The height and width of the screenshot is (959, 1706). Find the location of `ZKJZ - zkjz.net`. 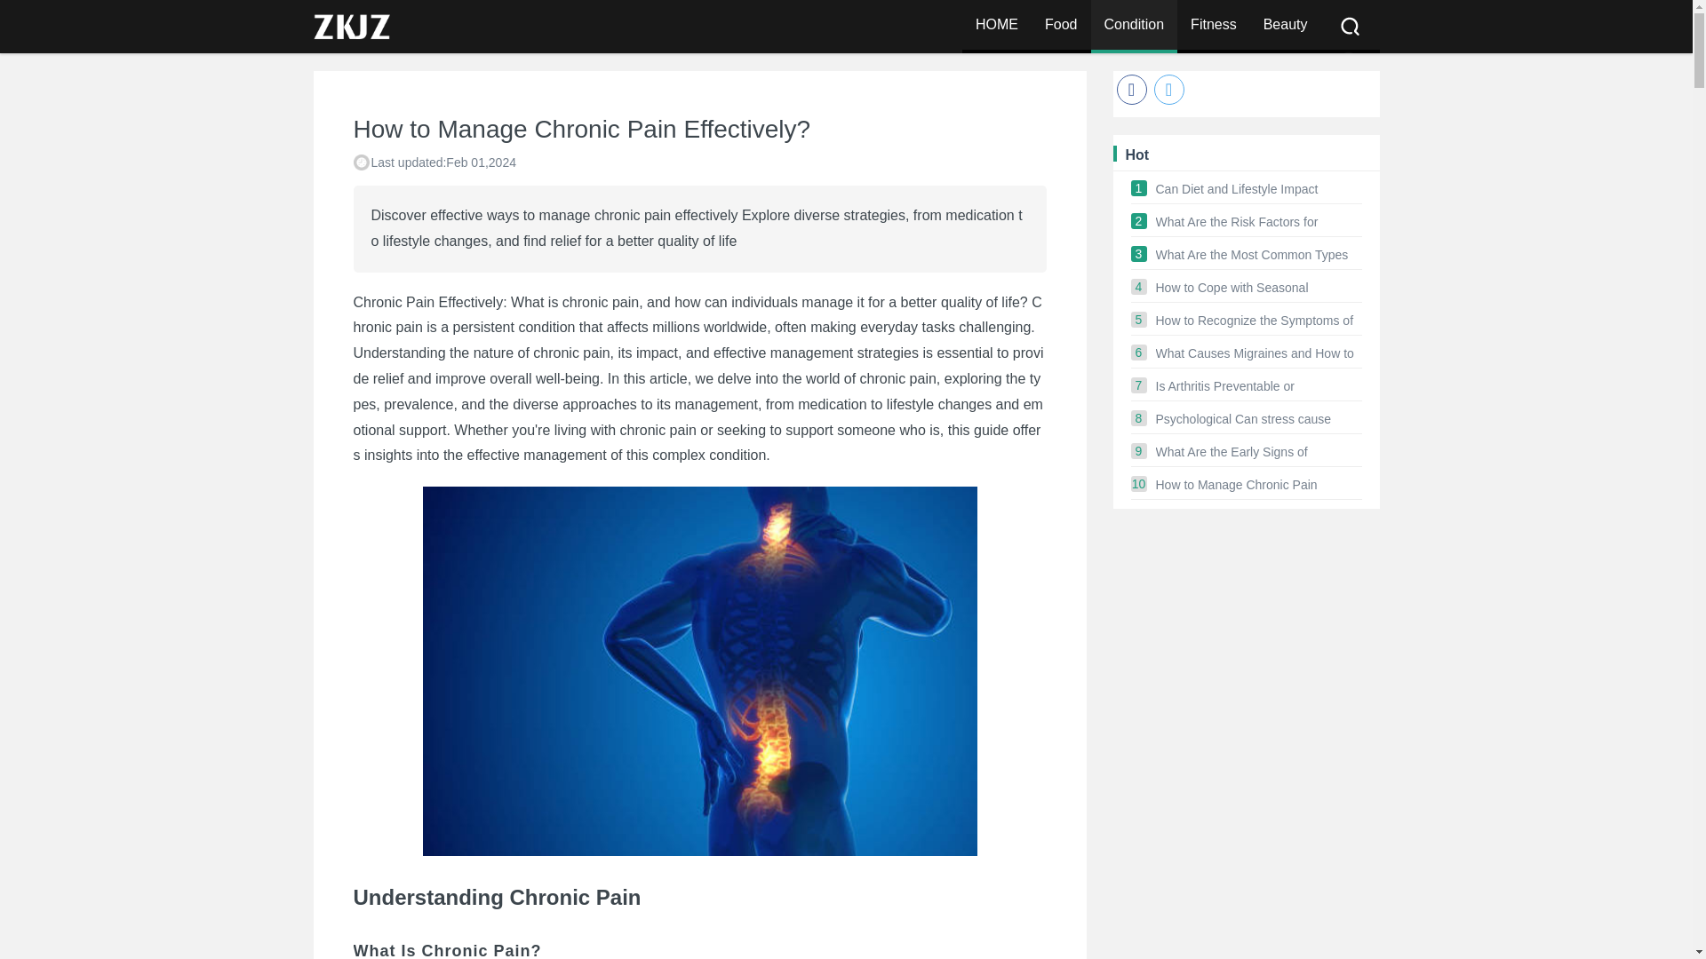

ZKJZ - zkjz.net is located at coordinates (997, 27).